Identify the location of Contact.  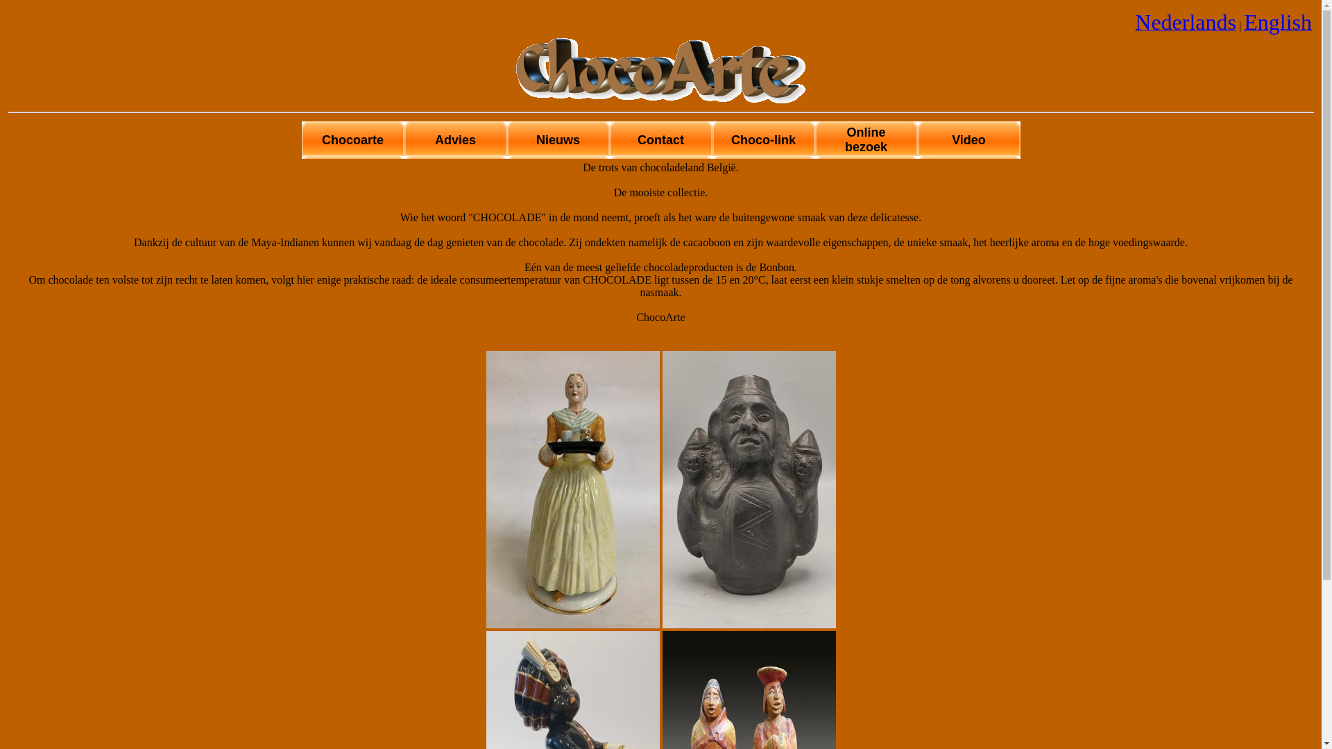
(660, 140).